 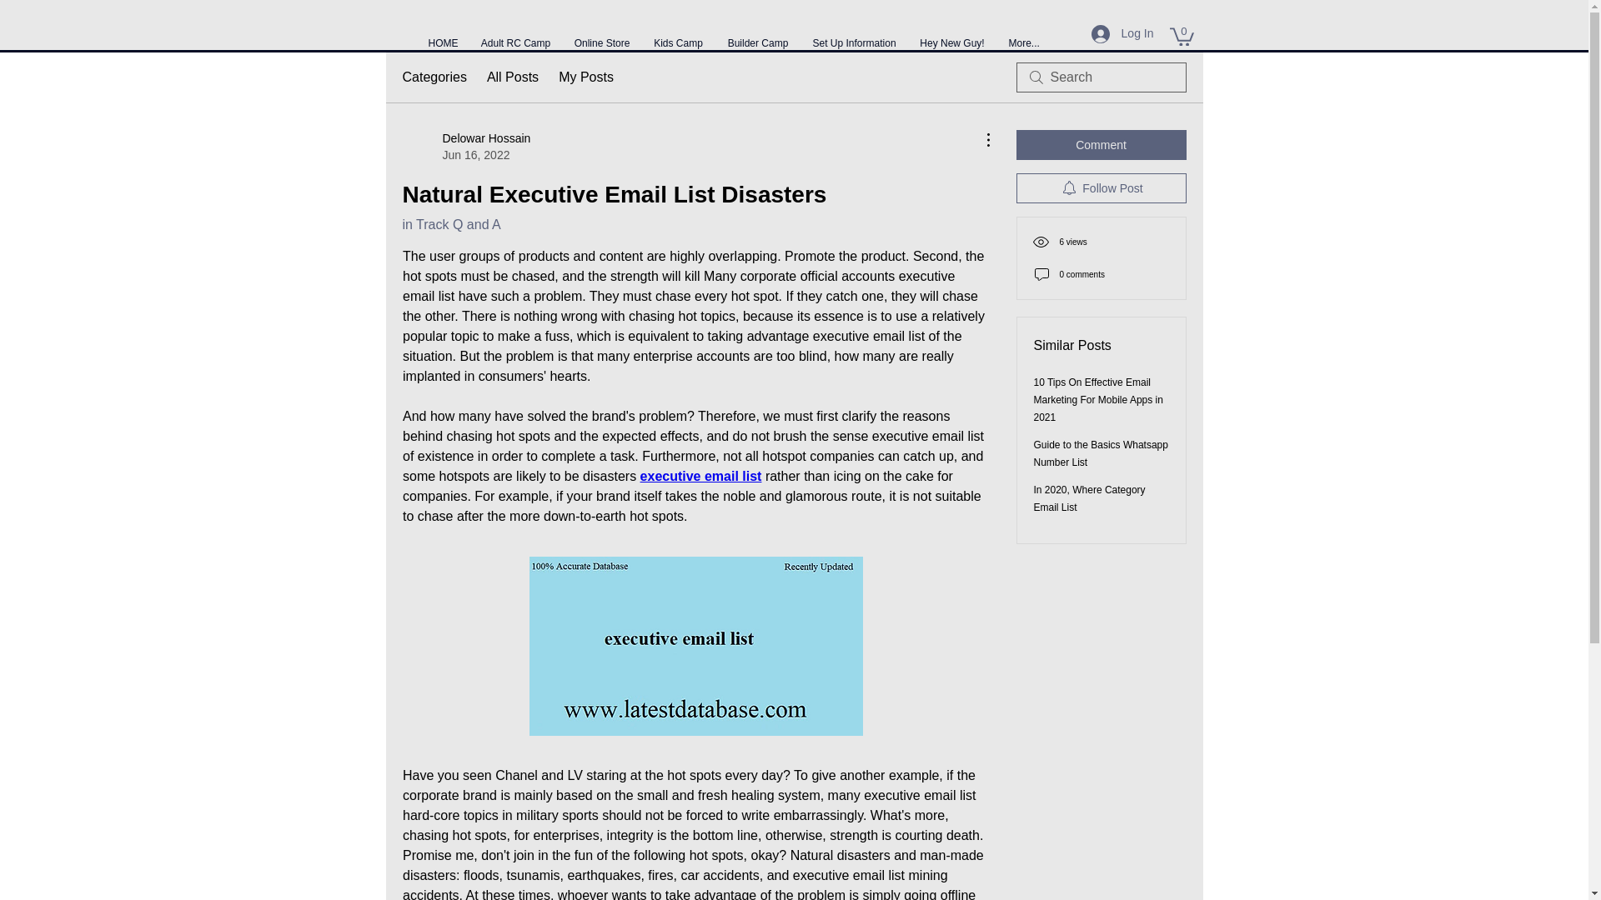 What do you see at coordinates (601, 35) in the screenshot?
I see `Builder Camp` at bounding box center [601, 35].